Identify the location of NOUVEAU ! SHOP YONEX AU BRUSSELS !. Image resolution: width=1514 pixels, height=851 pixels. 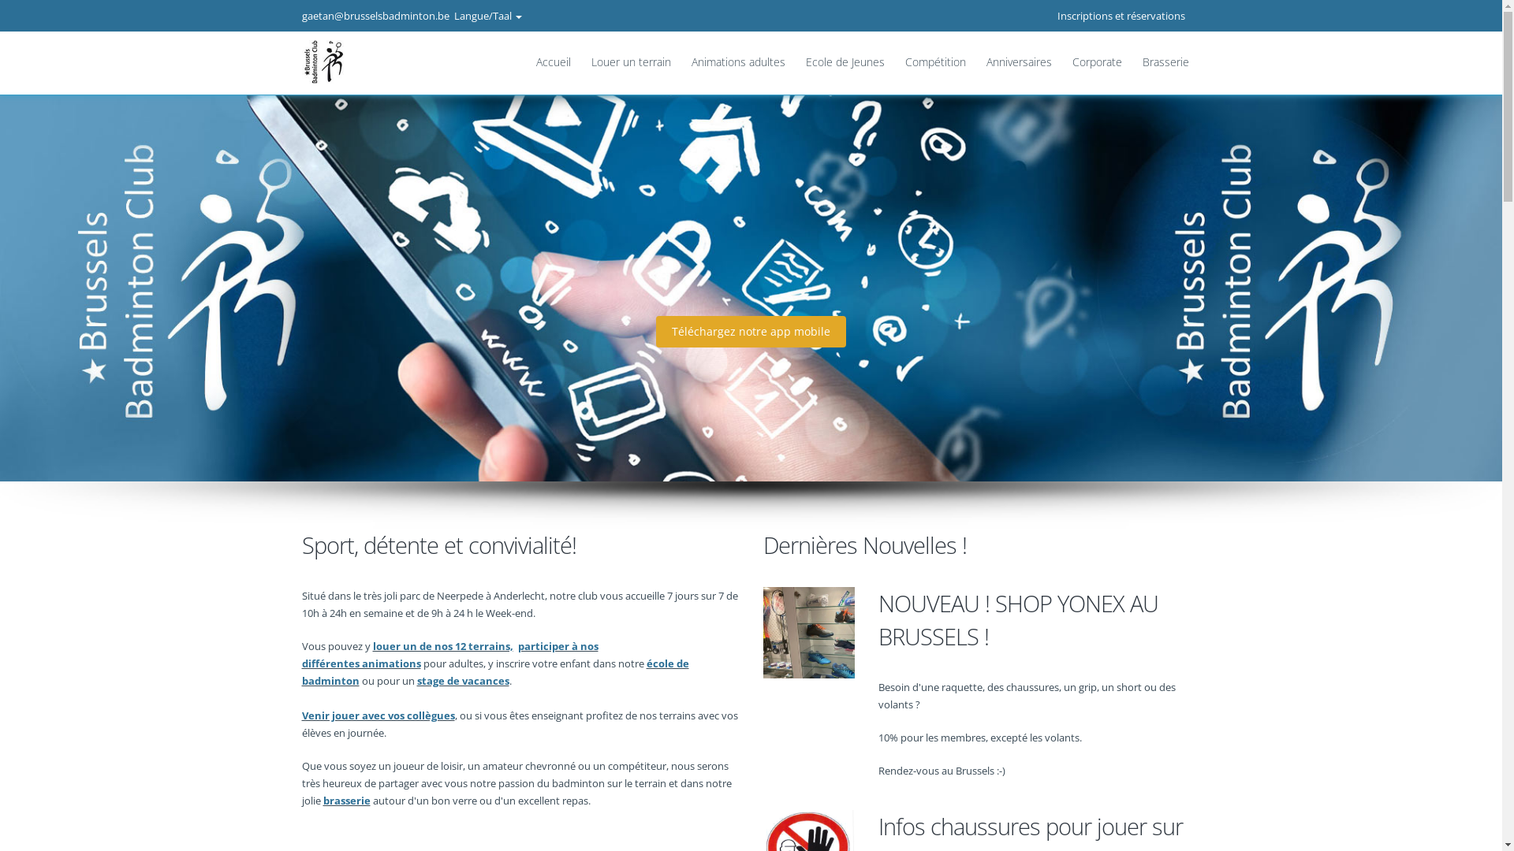
(1039, 620).